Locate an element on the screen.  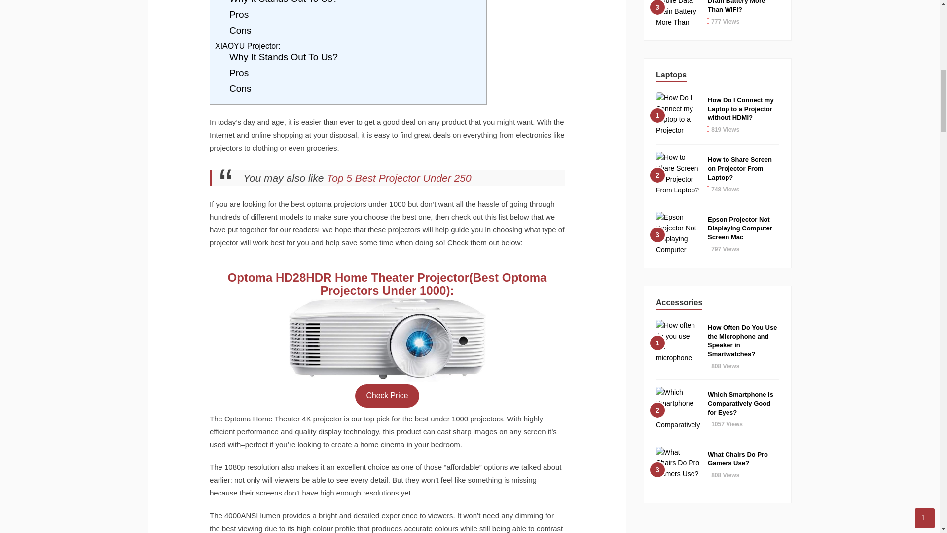
Cons is located at coordinates (240, 88).